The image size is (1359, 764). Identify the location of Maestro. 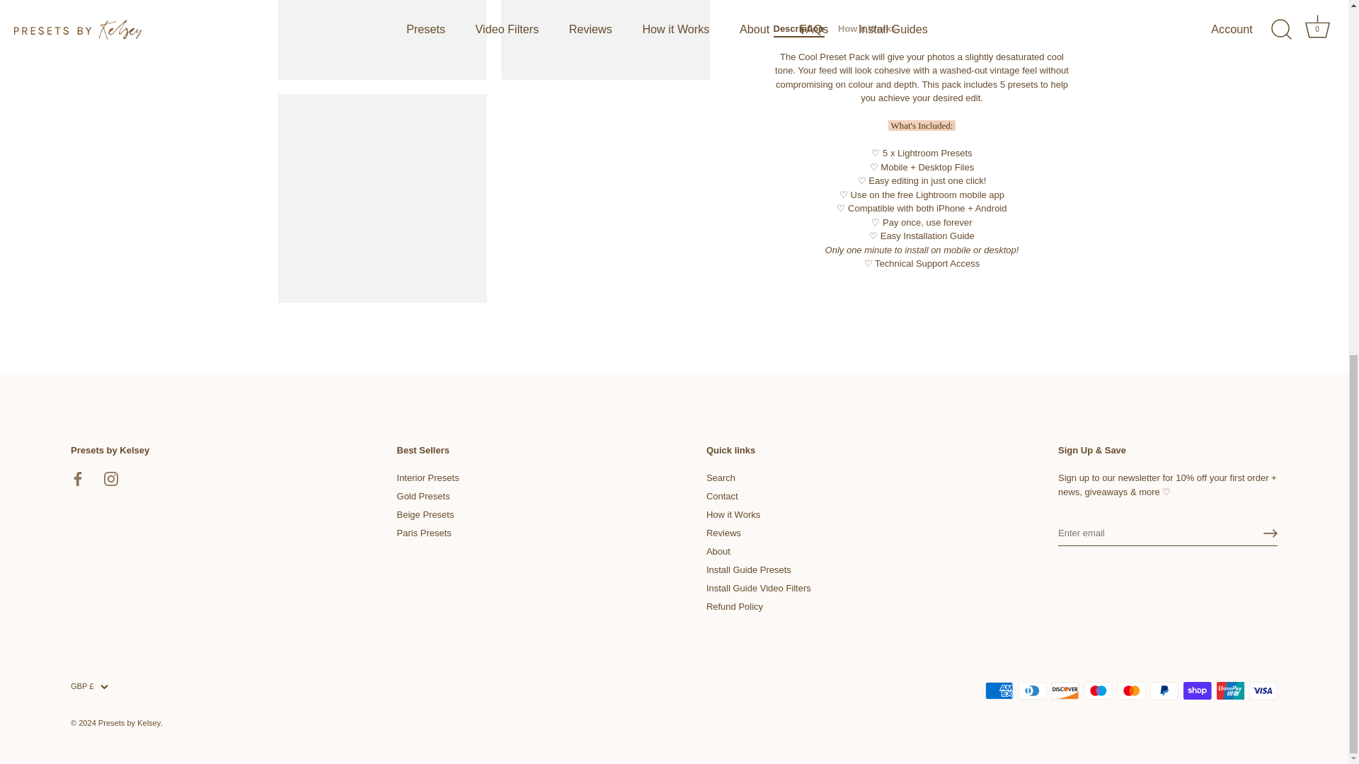
(1099, 690).